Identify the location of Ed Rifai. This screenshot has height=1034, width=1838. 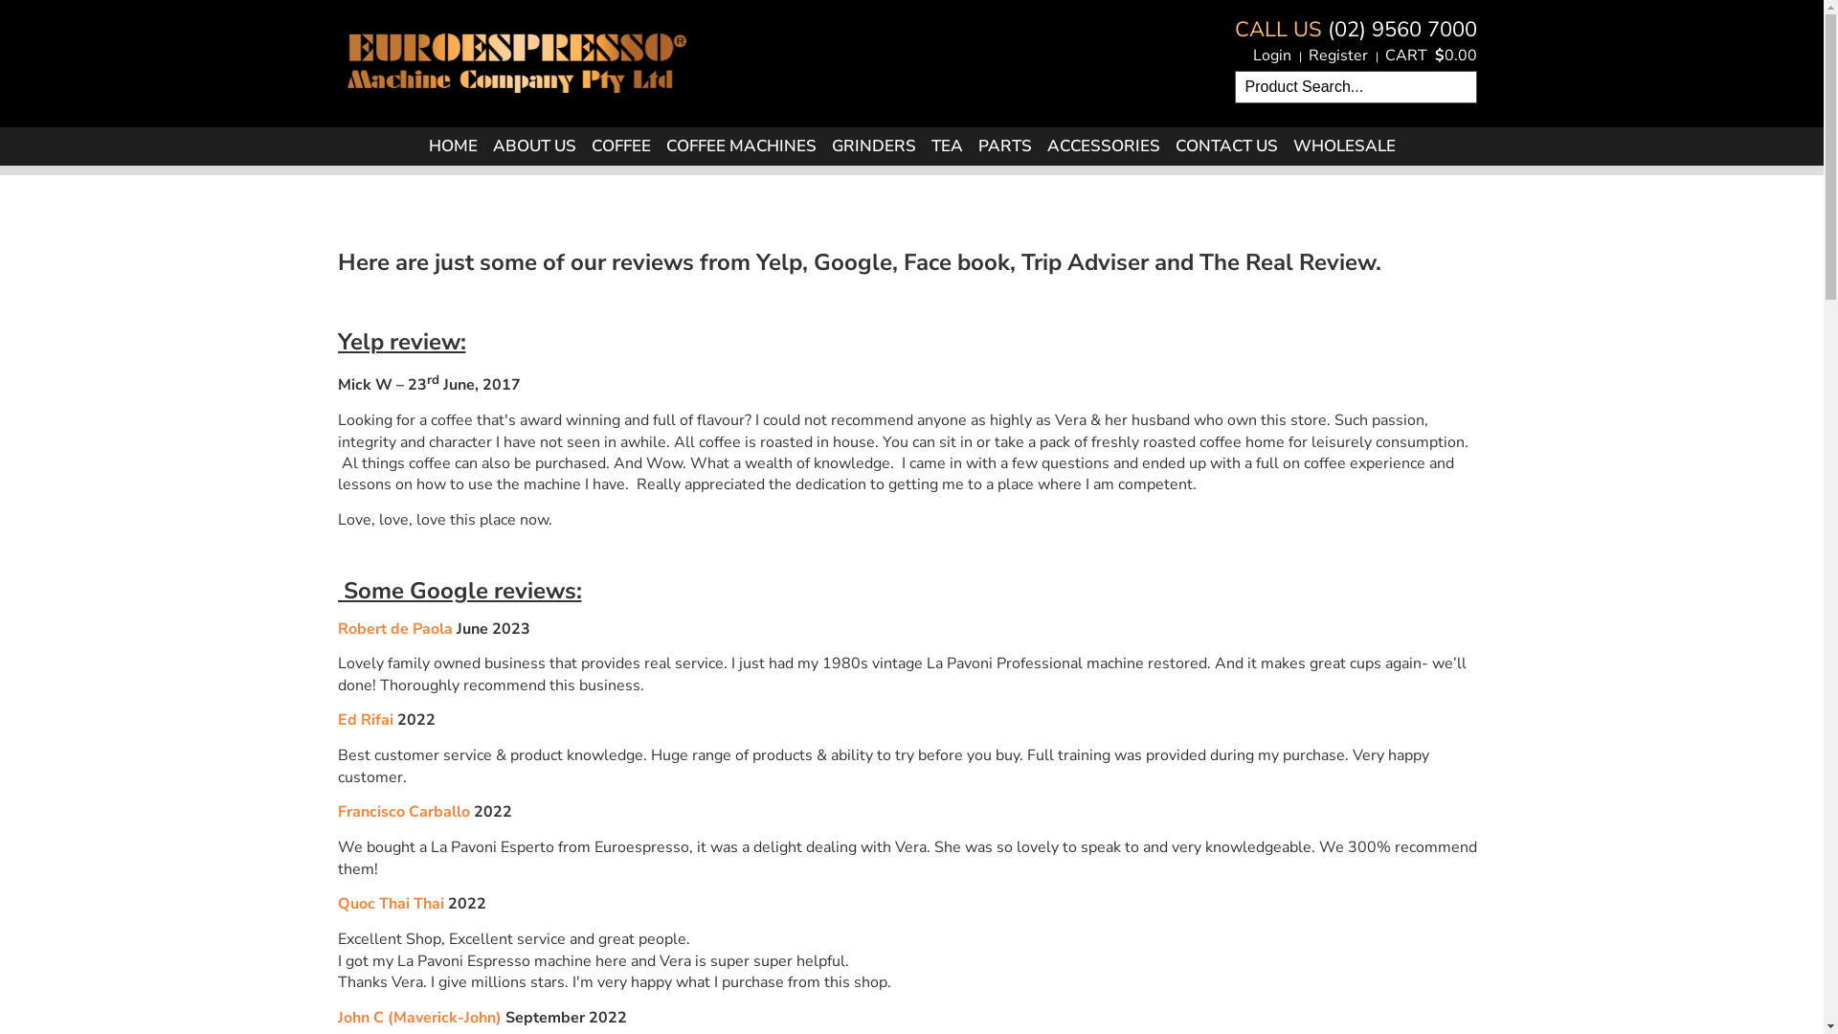
(365, 720).